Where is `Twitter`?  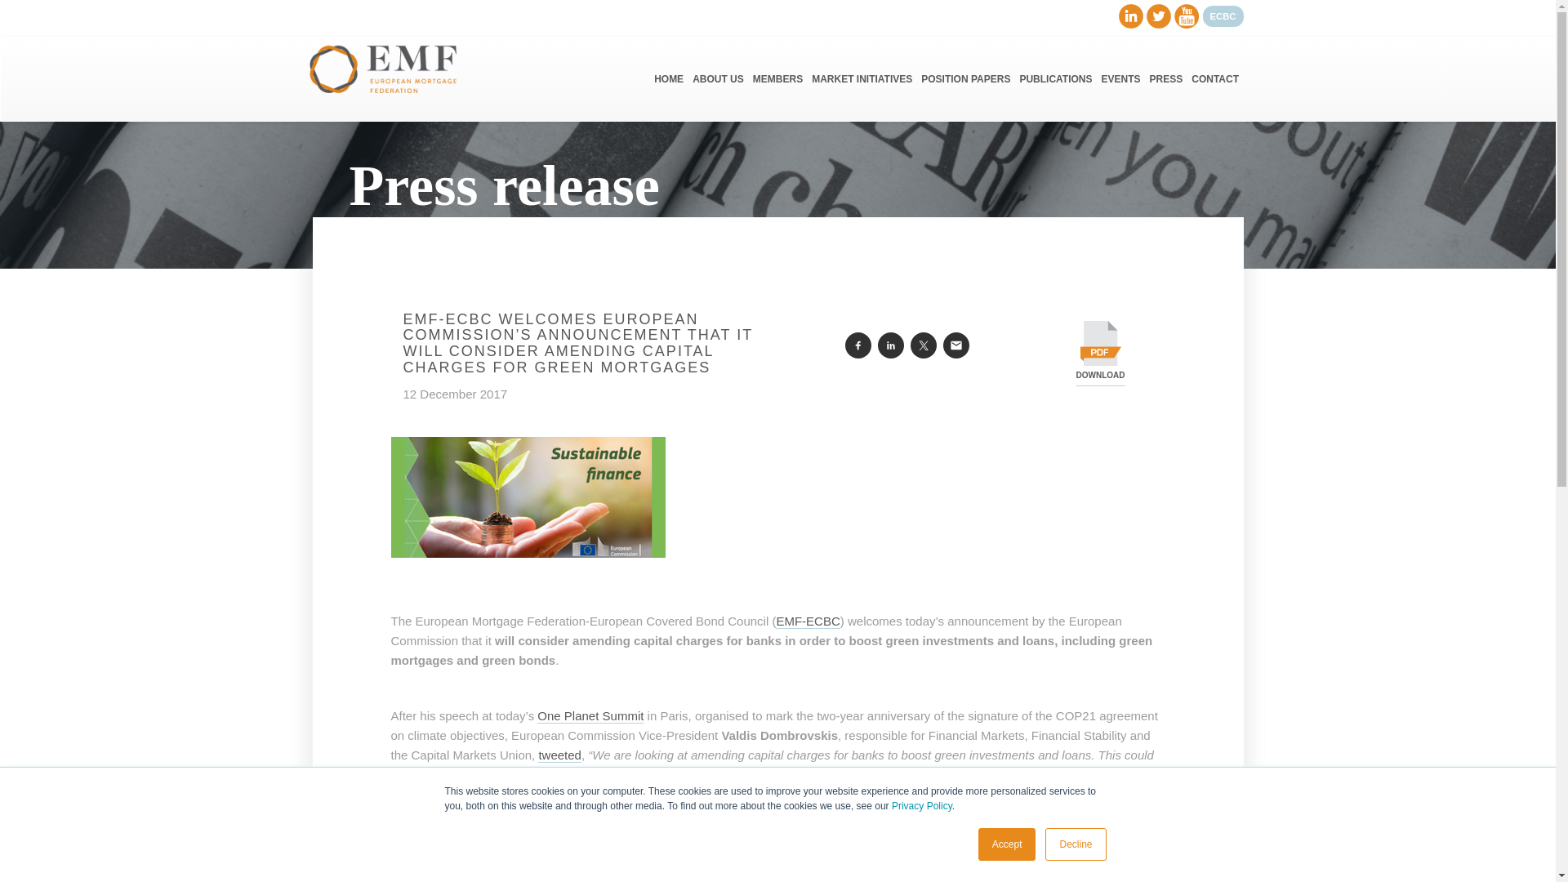 Twitter is located at coordinates (1158, 15).